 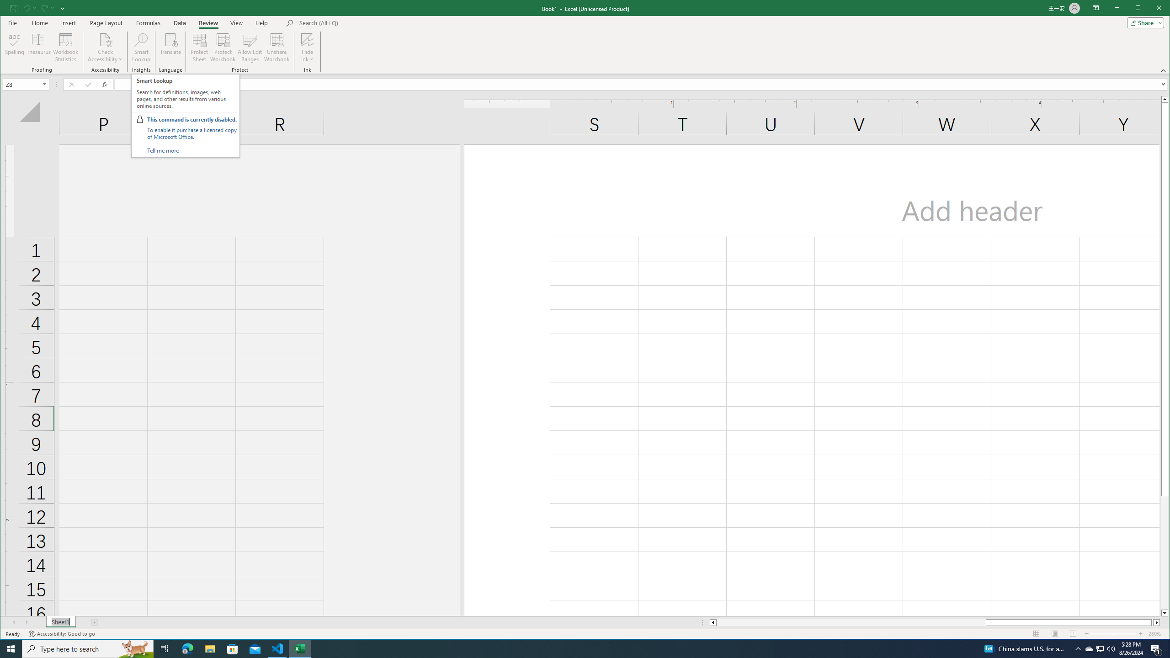 What do you see at coordinates (307, 39) in the screenshot?
I see `Hide Ink` at bounding box center [307, 39].